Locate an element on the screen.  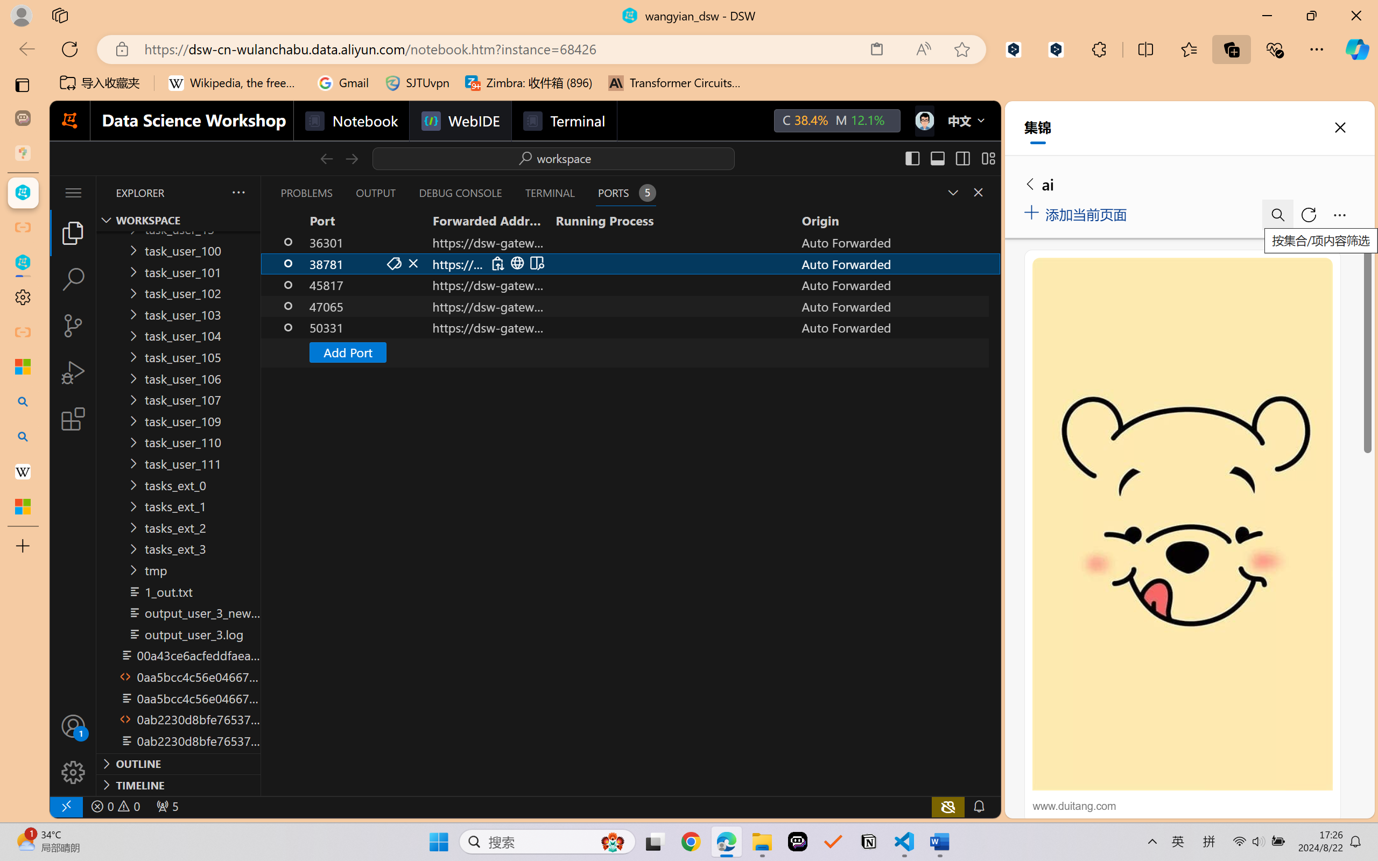
Explorer (Ctrl+Shift+E) is located at coordinates (73, 232).